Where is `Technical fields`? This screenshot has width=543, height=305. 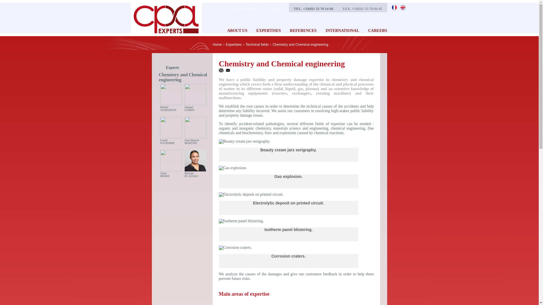 Technical fields is located at coordinates (257, 45).